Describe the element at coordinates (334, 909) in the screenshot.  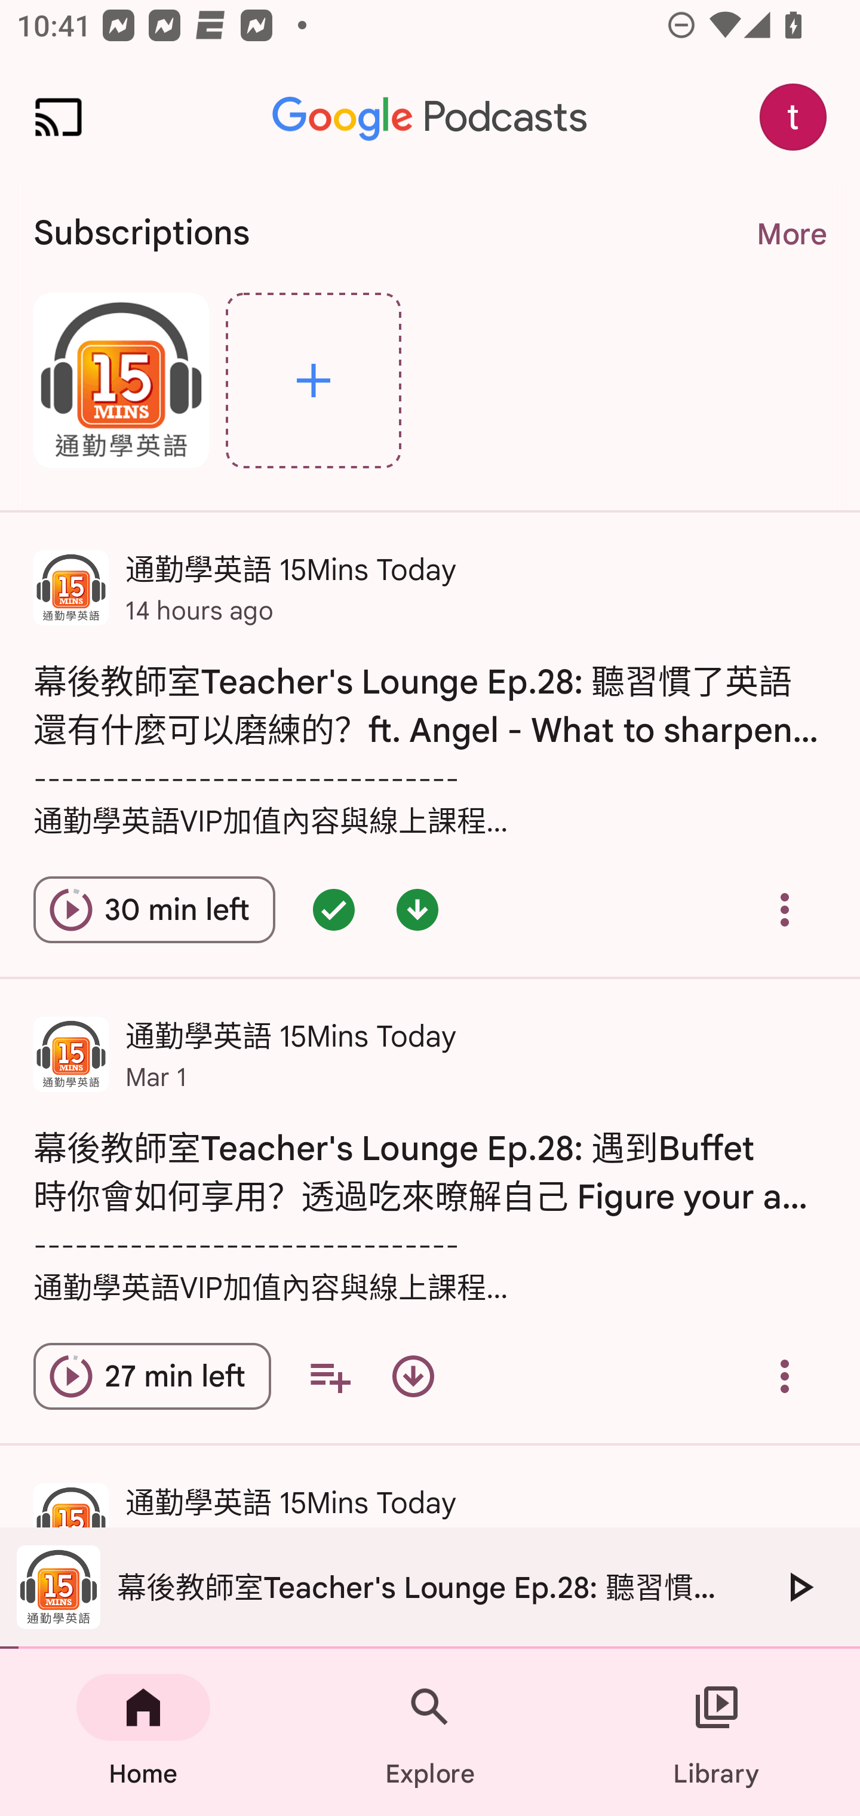
I see `Episode queued - double tap for options` at that location.